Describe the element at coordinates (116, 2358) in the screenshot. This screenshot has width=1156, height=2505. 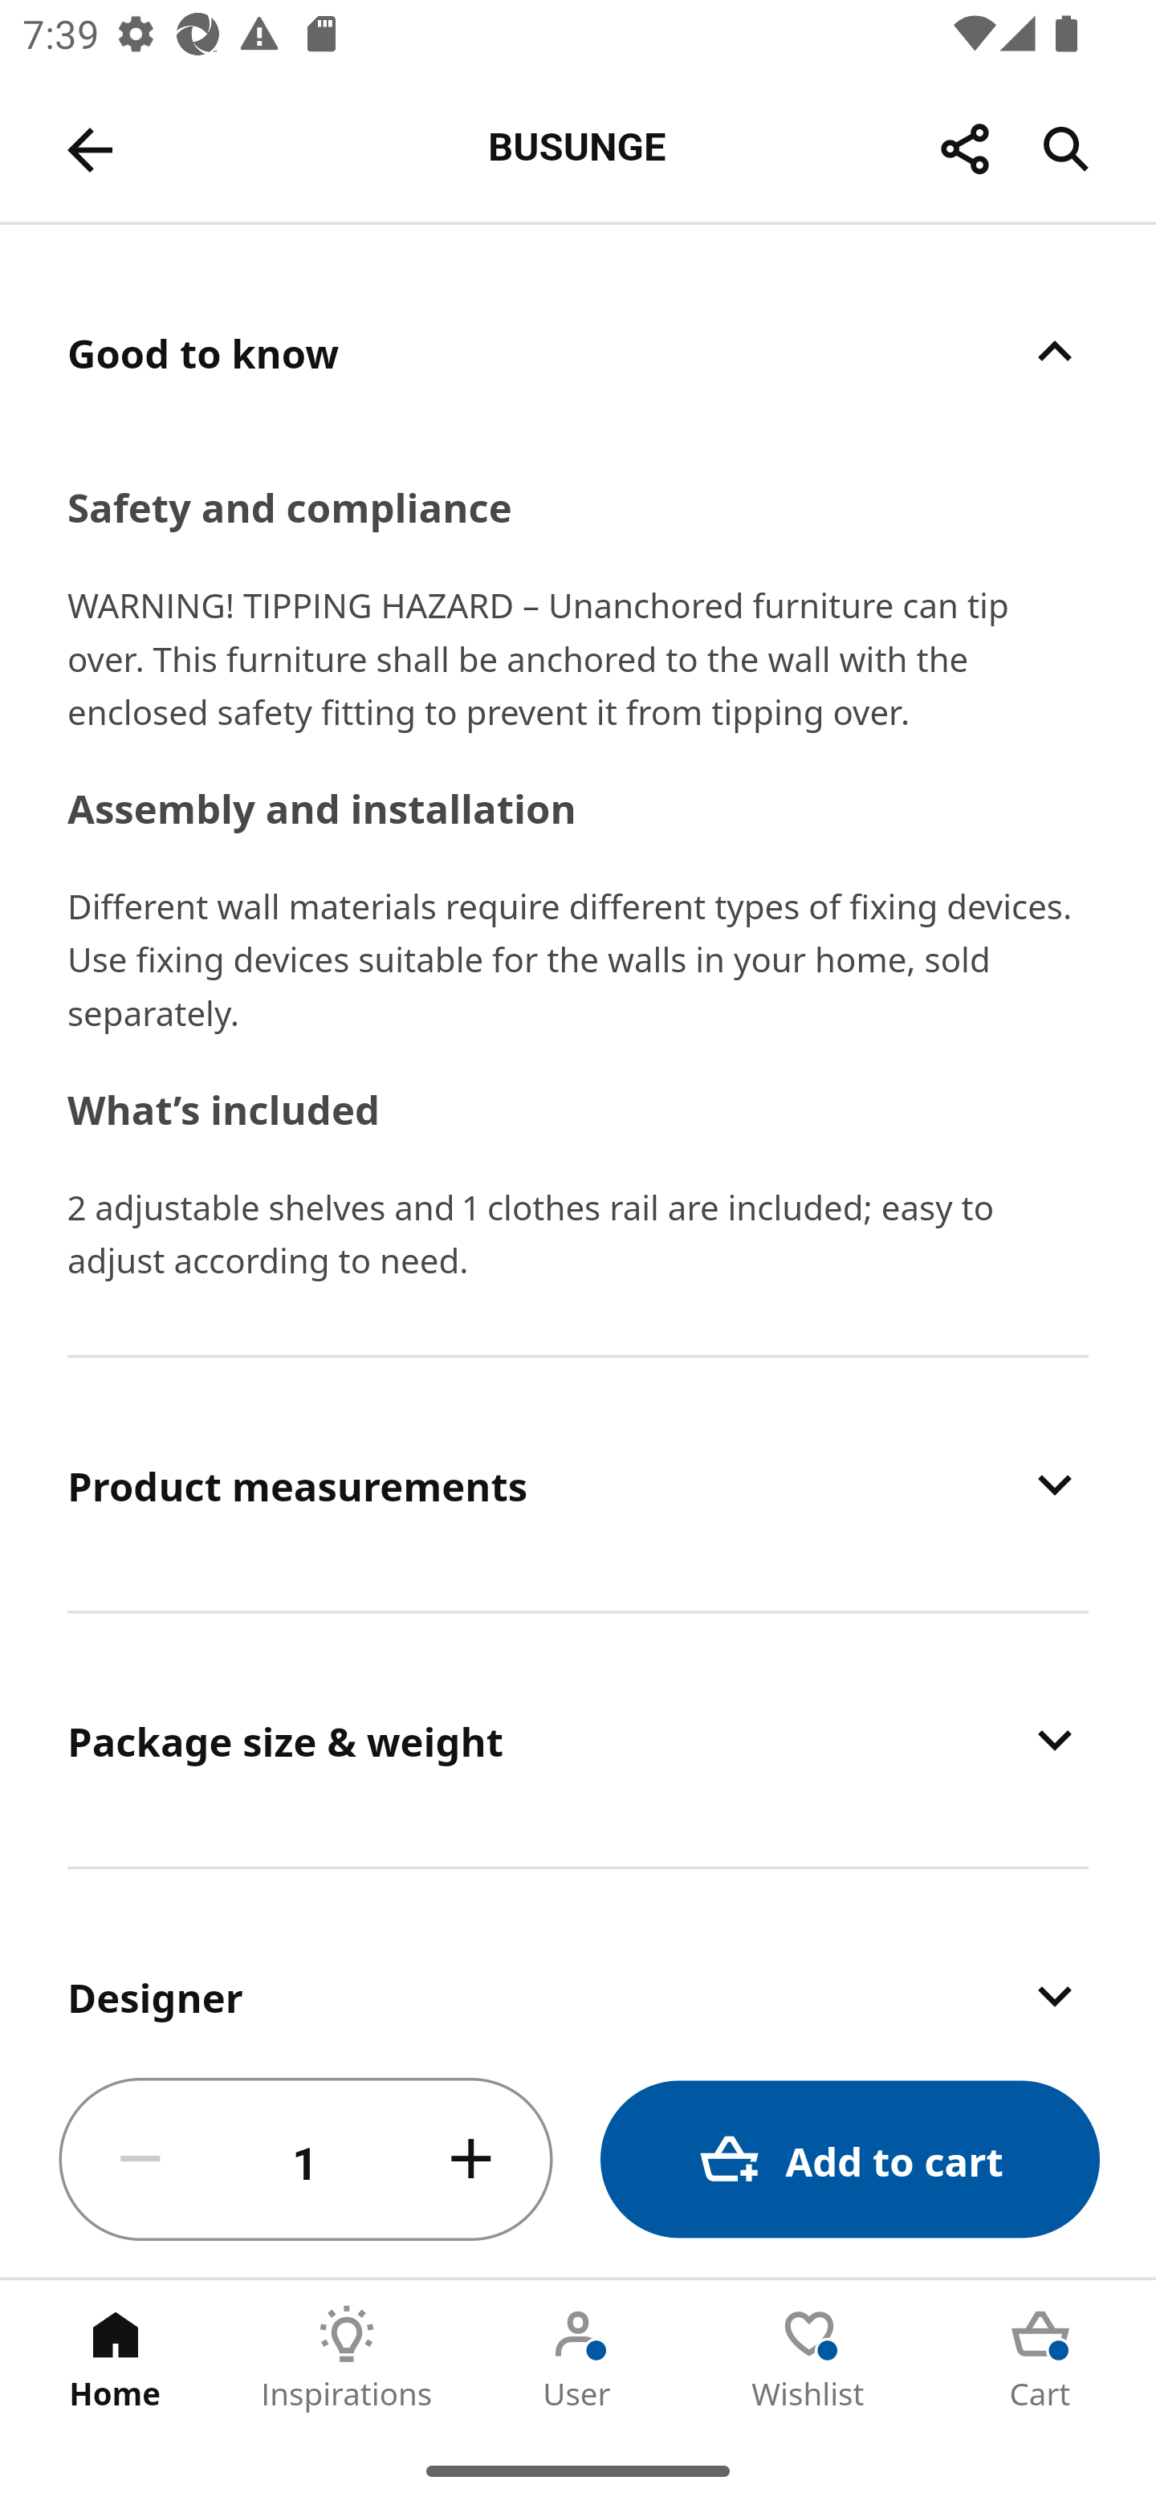
I see `Home
Tab 1 of 5` at that location.